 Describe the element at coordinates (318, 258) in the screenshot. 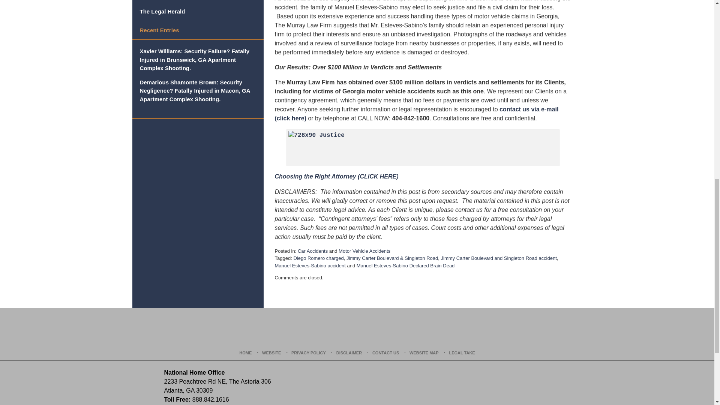

I see `View all posts tagged with Diego Romero charged` at that location.